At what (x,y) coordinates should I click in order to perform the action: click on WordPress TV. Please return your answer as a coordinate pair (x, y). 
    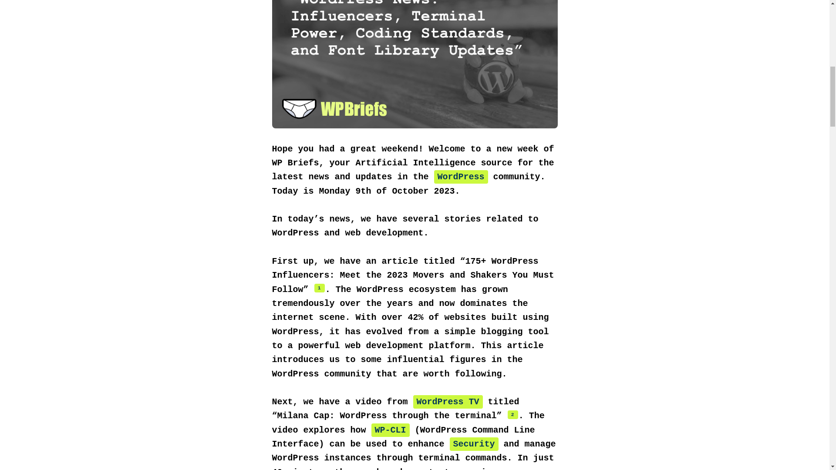
    Looking at the image, I should click on (448, 402).